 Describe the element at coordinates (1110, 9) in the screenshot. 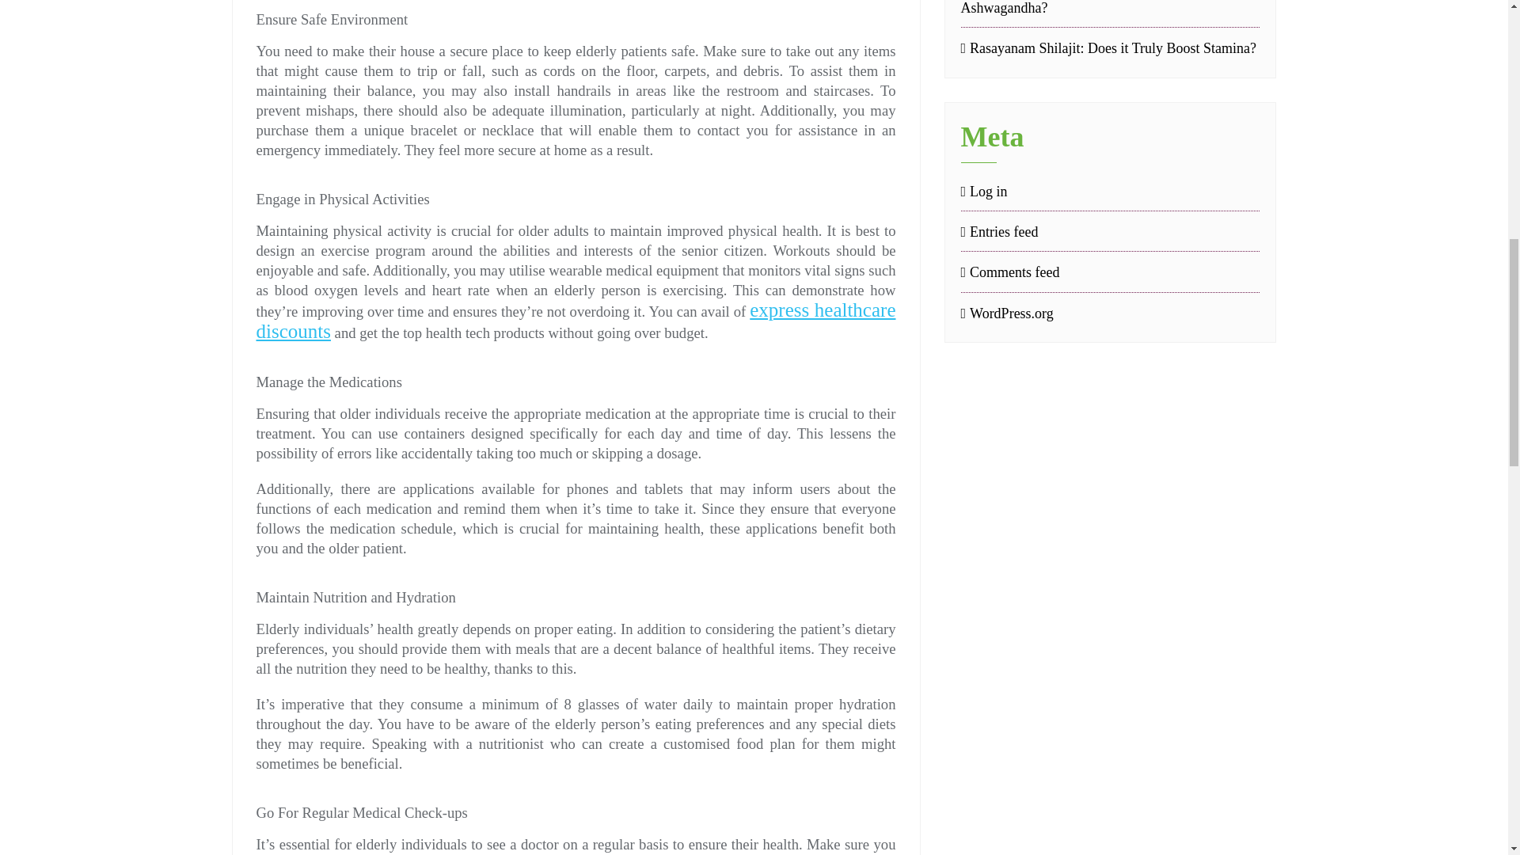

I see `Which one is Better Between Shilajit and Ashwagandha?` at that location.